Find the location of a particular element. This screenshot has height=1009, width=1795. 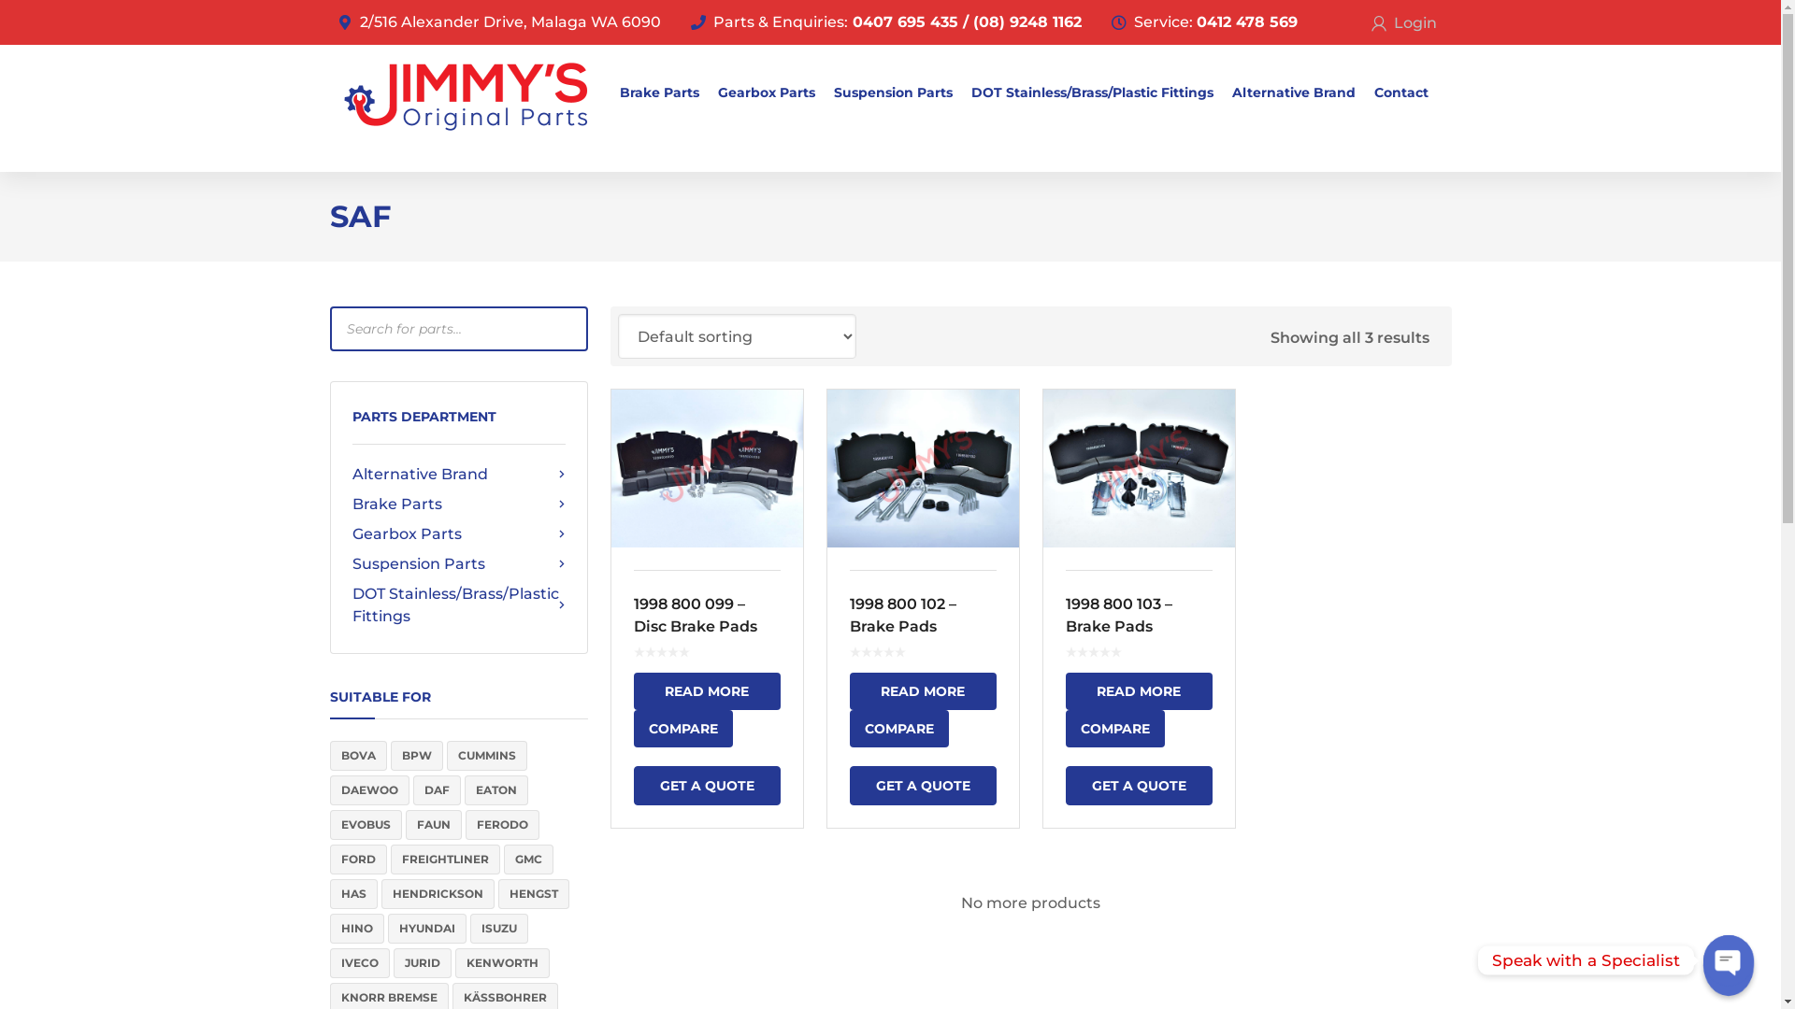

DAF is located at coordinates (438, 790).